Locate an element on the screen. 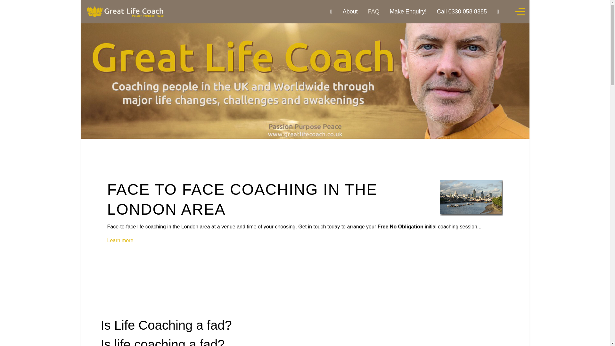 The width and height of the screenshot is (615, 346). Make Enquiry! is located at coordinates (407, 12).